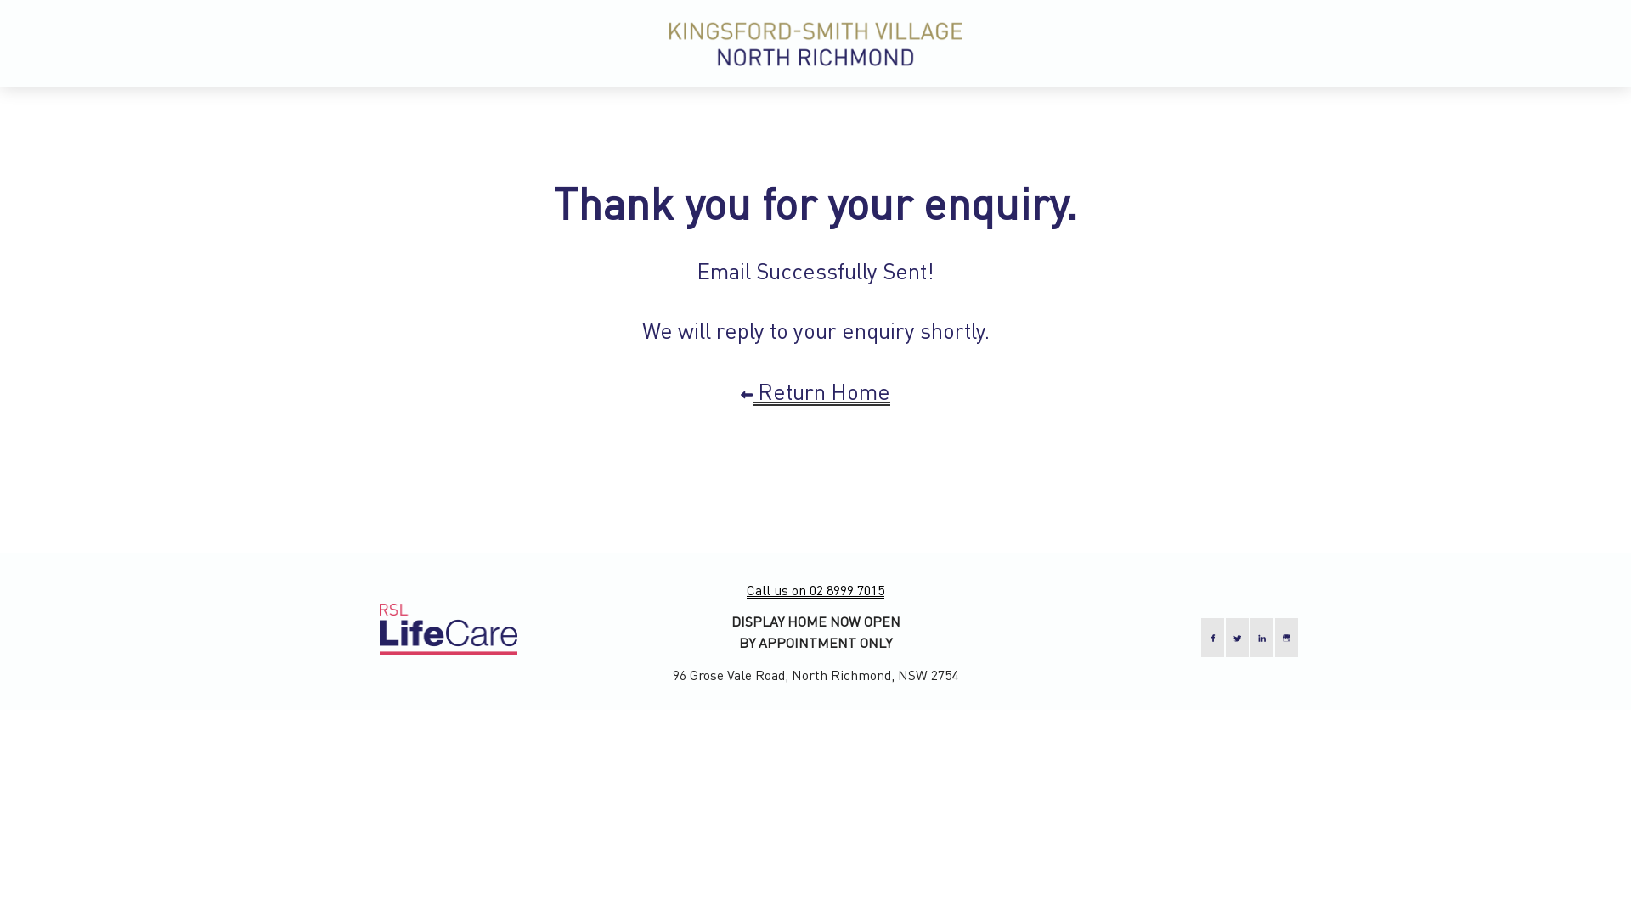  Describe the element at coordinates (1237, 638) in the screenshot. I see `Twitter` at that location.